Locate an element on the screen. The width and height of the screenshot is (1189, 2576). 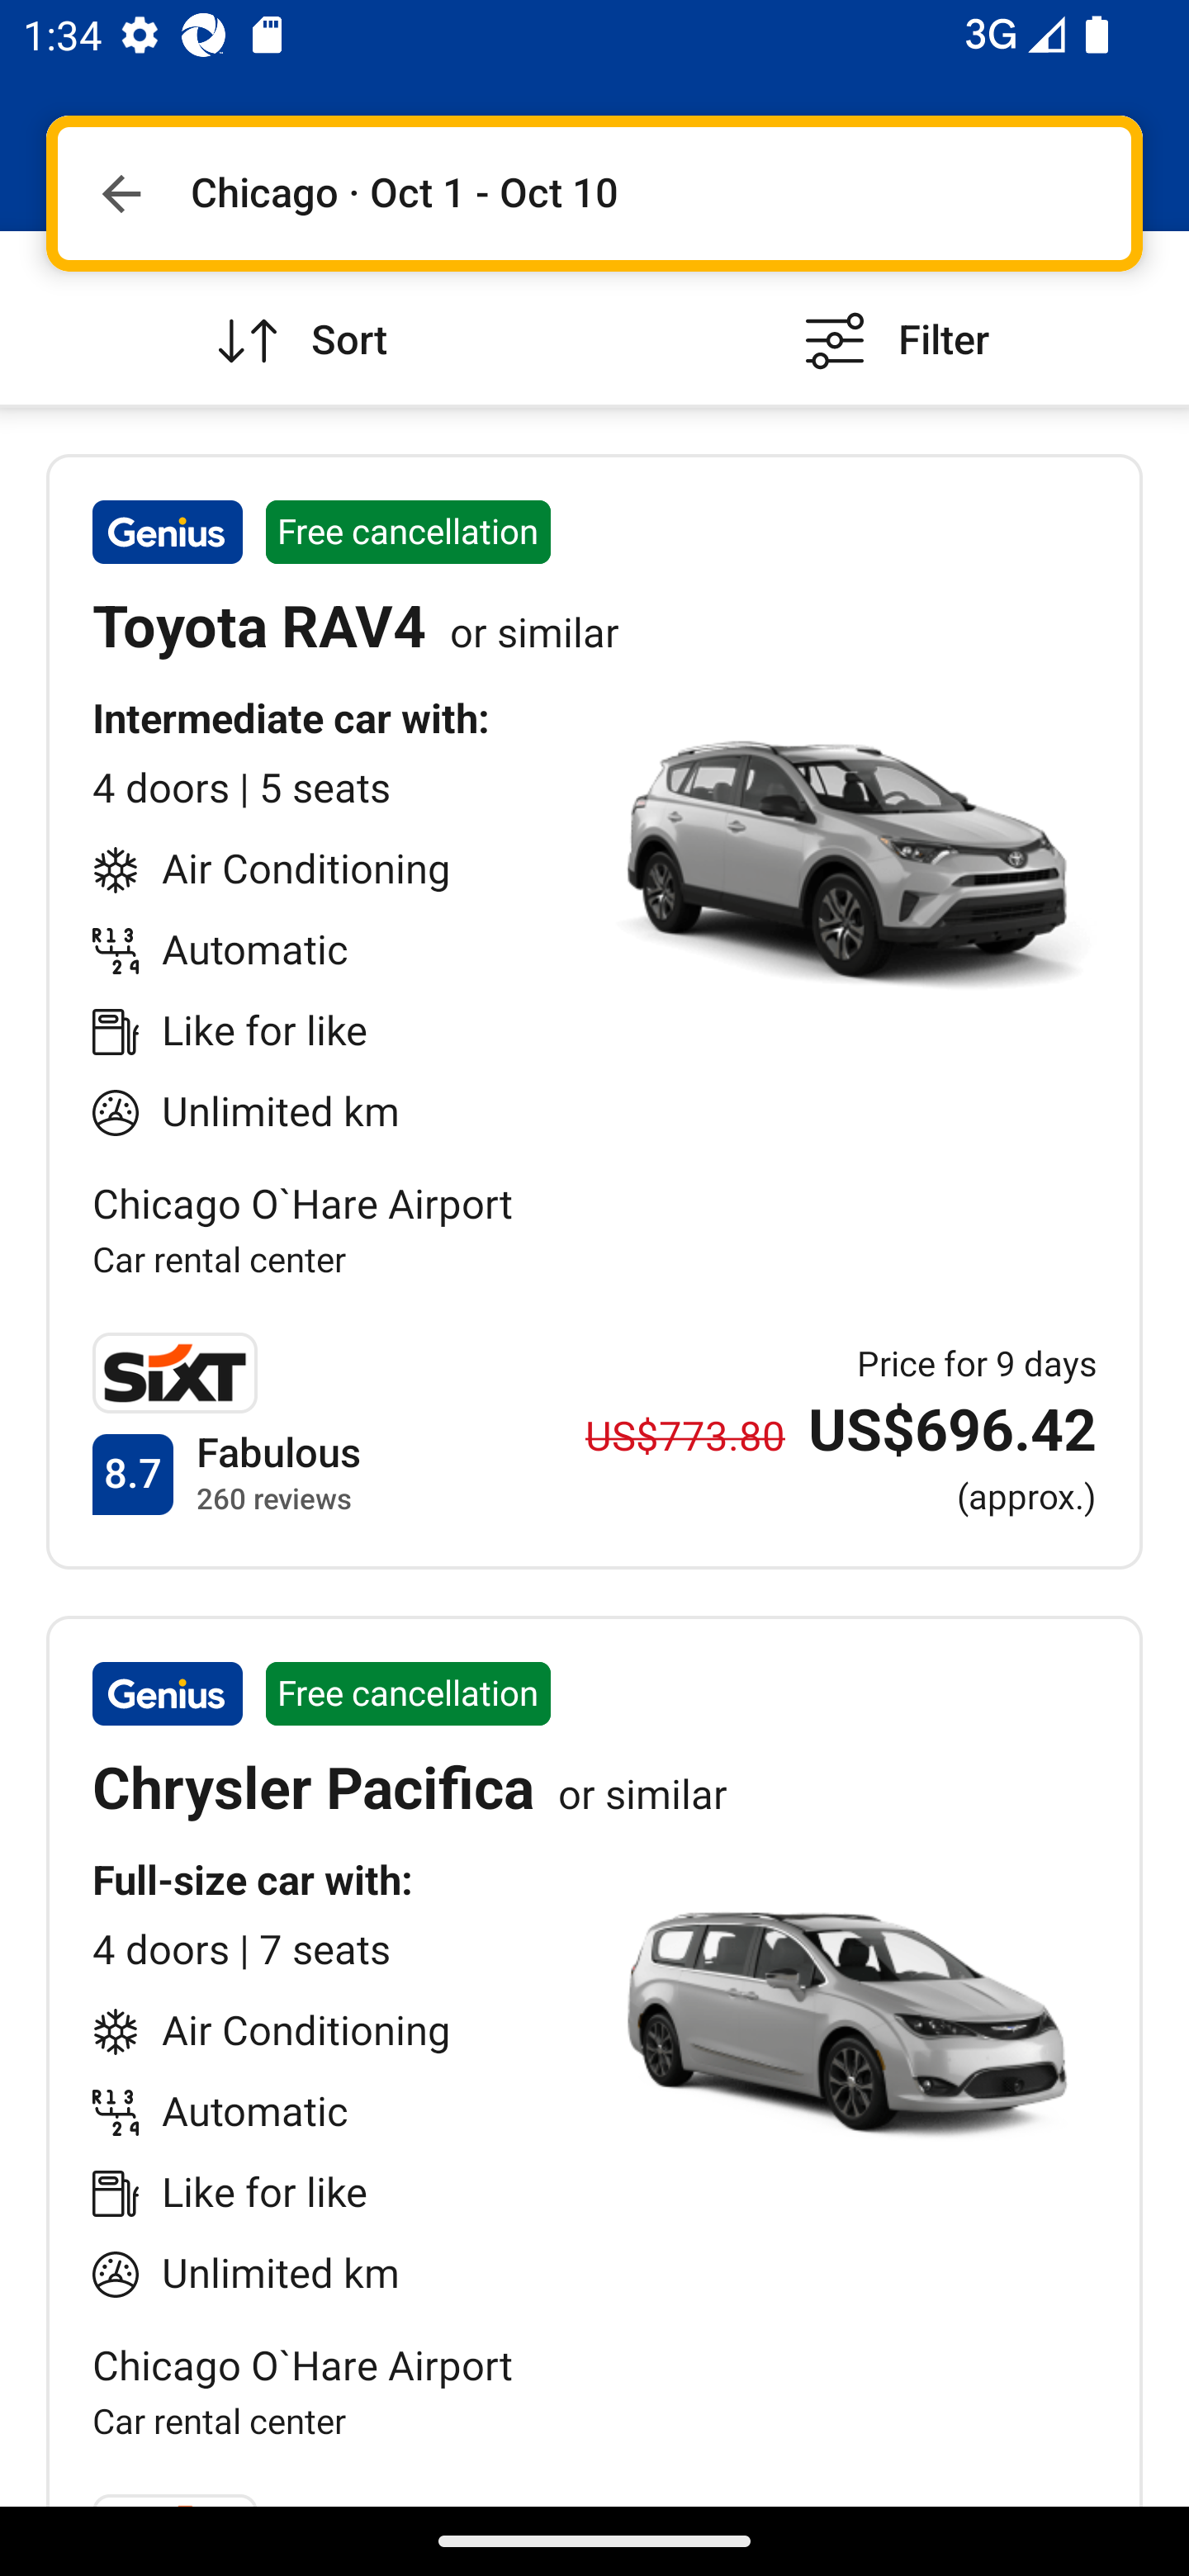
Back to previous screen is located at coordinates (121, 193).